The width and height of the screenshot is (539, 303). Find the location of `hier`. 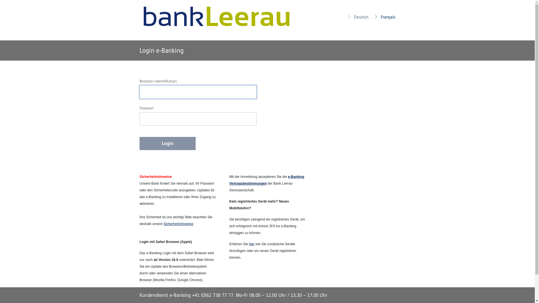

hier is located at coordinates (252, 244).